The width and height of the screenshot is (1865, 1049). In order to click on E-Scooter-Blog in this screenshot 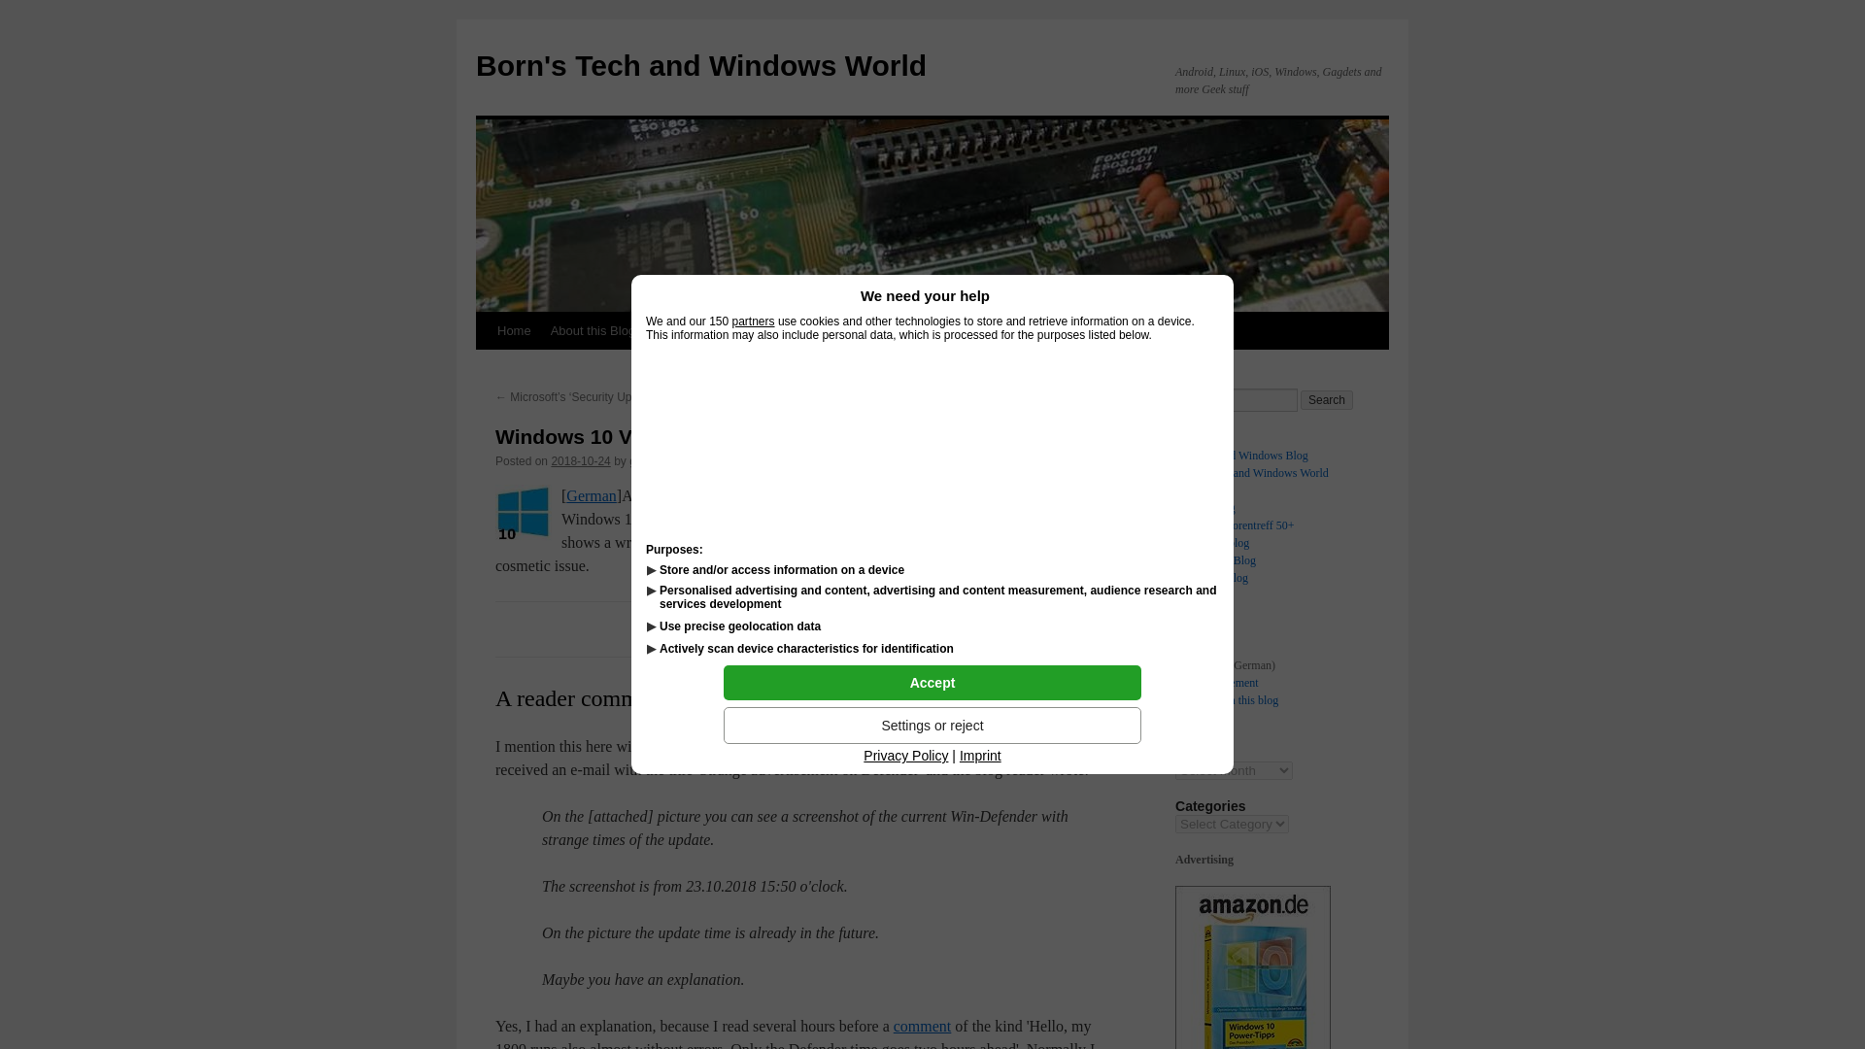, I will do `click(1210, 577)`.